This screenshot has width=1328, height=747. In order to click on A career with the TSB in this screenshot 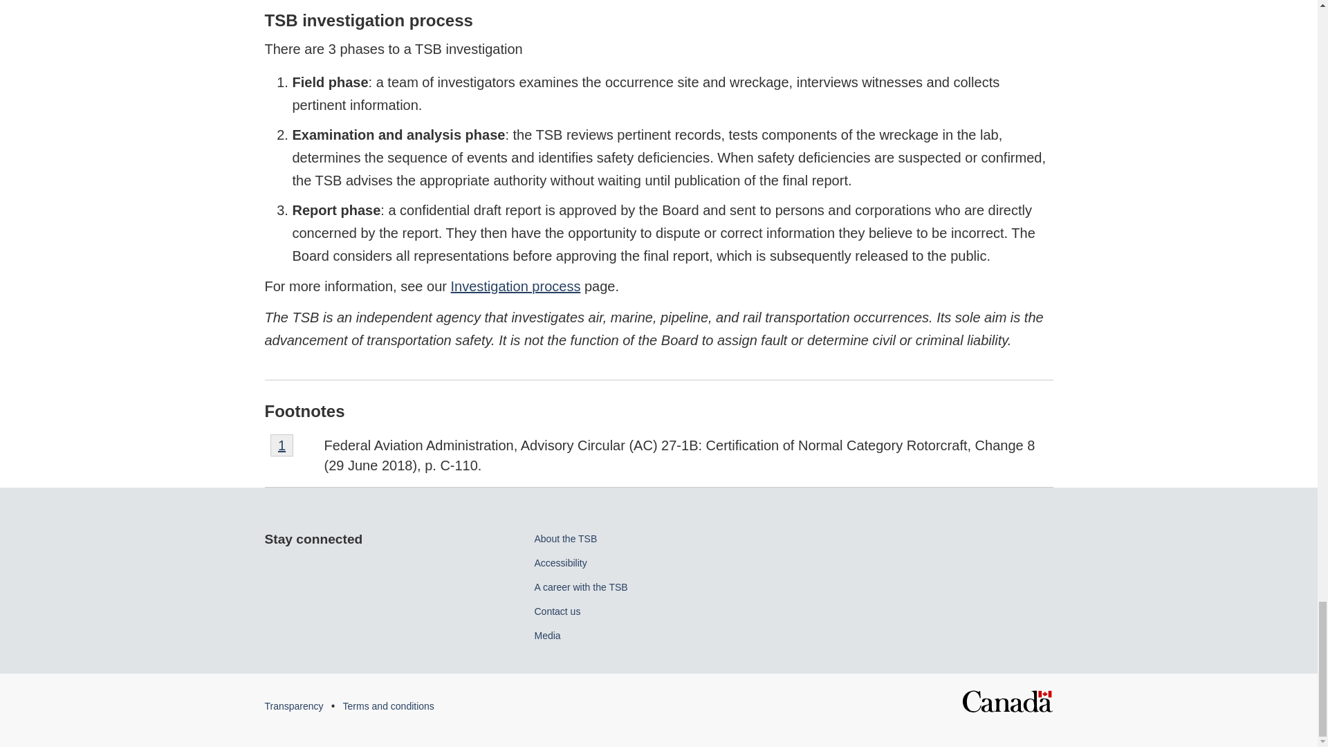, I will do `click(516, 286)`.